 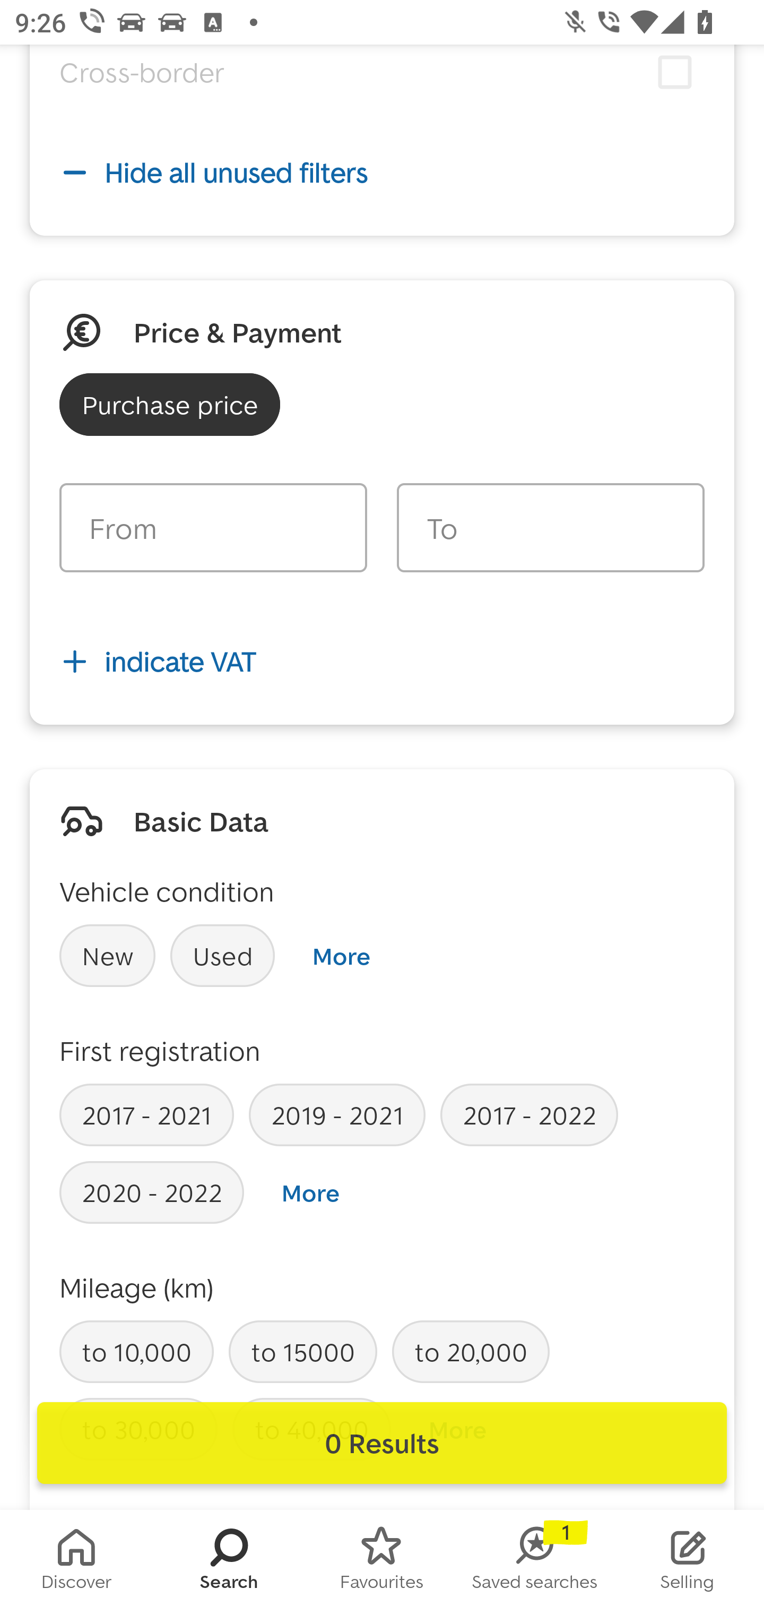 What do you see at coordinates (470, 1352) in the screenshot?
I see `to 20,000` at bounding box center [470, 1352].